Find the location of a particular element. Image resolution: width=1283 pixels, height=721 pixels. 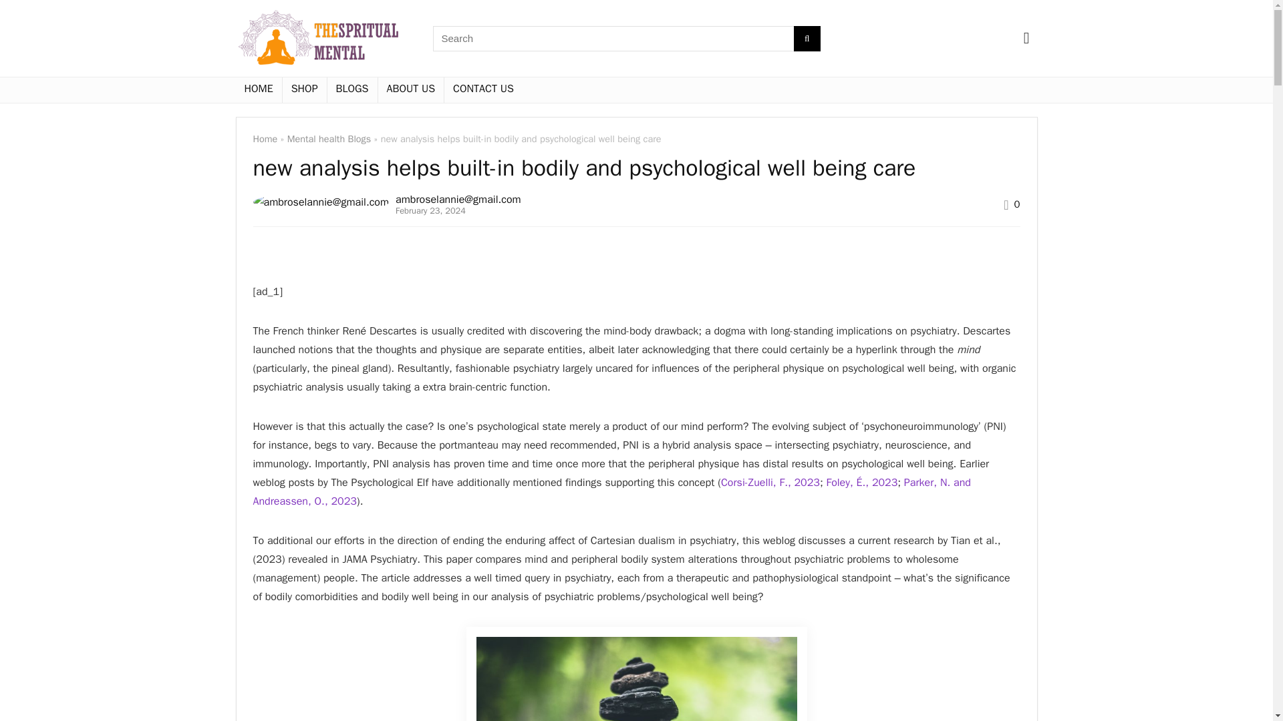

Home is located at coordinates (265, 139).